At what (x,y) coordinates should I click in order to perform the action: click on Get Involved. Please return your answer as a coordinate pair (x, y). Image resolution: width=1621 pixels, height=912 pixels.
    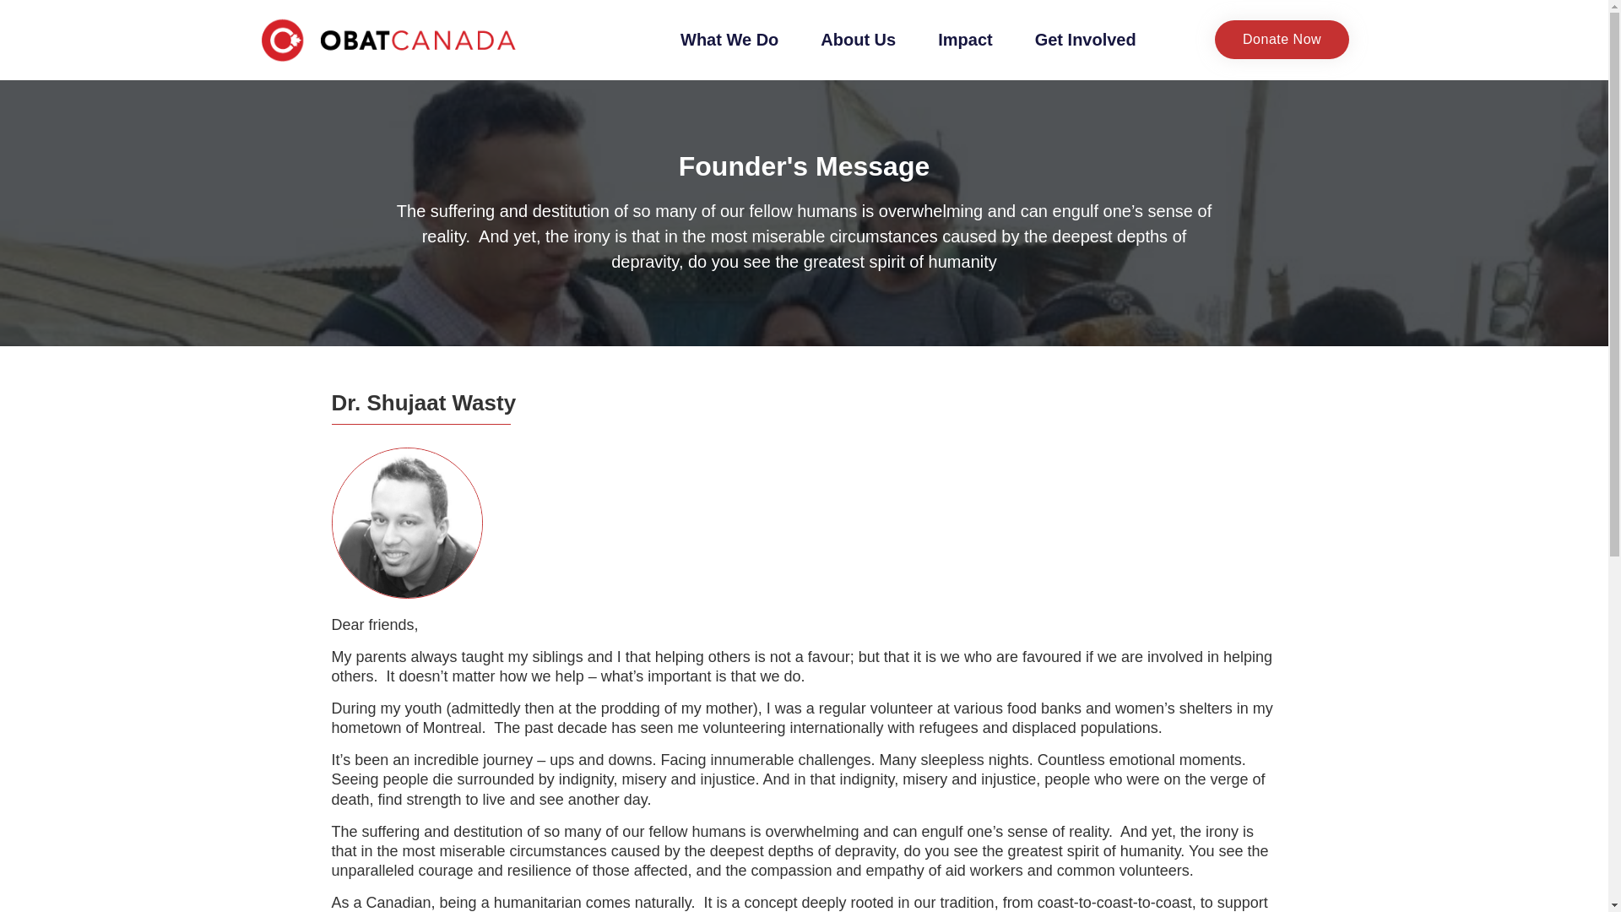
    Looking at the image, I should click on (1086, 39).